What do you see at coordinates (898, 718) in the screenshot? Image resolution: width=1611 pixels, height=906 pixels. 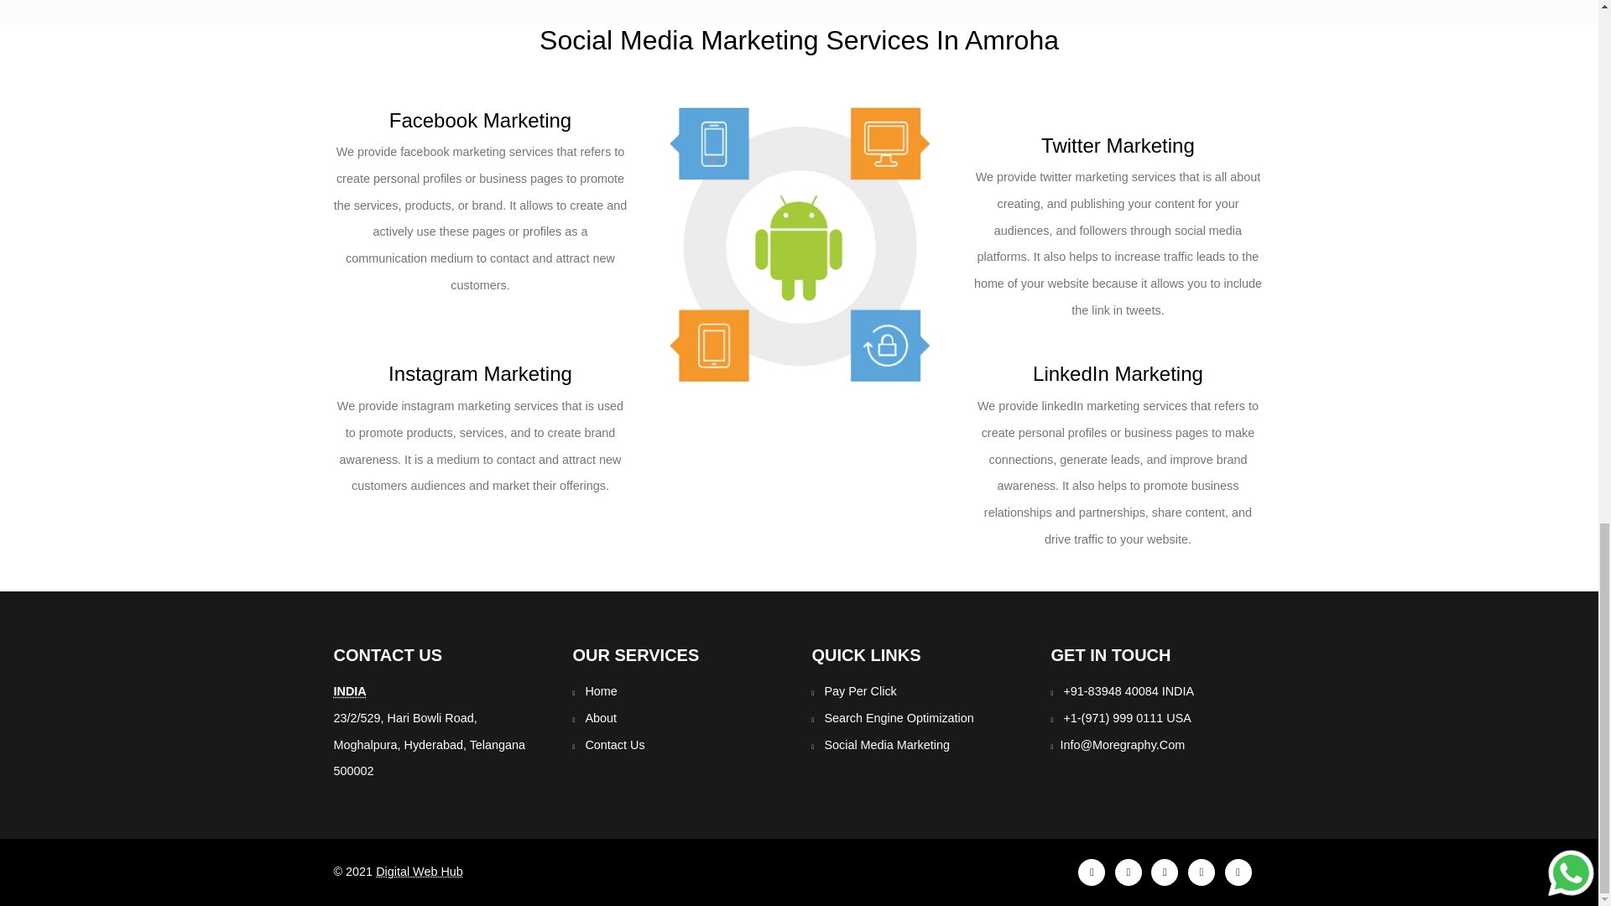 I see `Search Engine Optimization` at bounding box center [898, 718].